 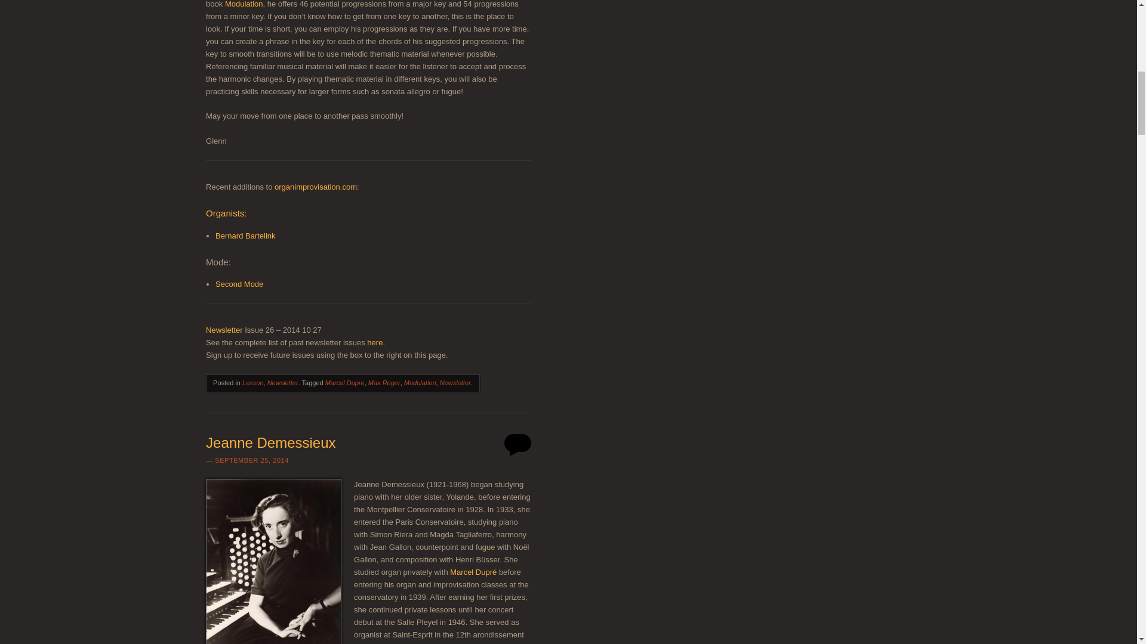 What do you see at coordinates (239, 284) in the screenshot?
I see `Second Mode` at bounding box center [239, 284].